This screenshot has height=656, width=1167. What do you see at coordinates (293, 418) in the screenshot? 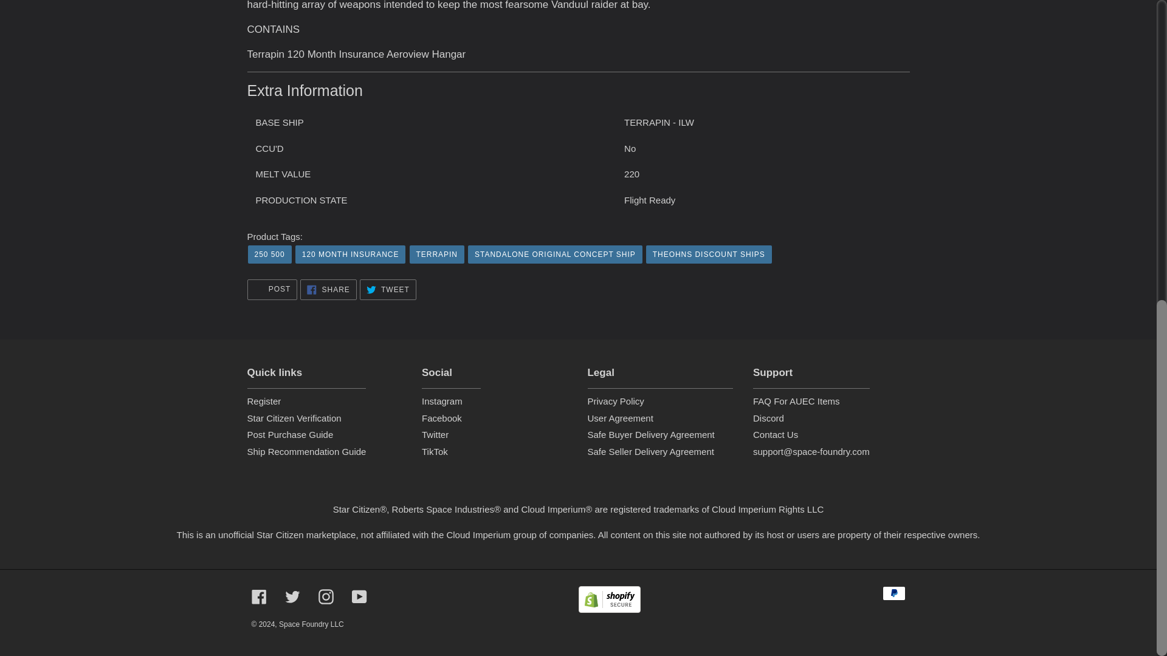
I see `250 500` at bounding box center [293, 418].